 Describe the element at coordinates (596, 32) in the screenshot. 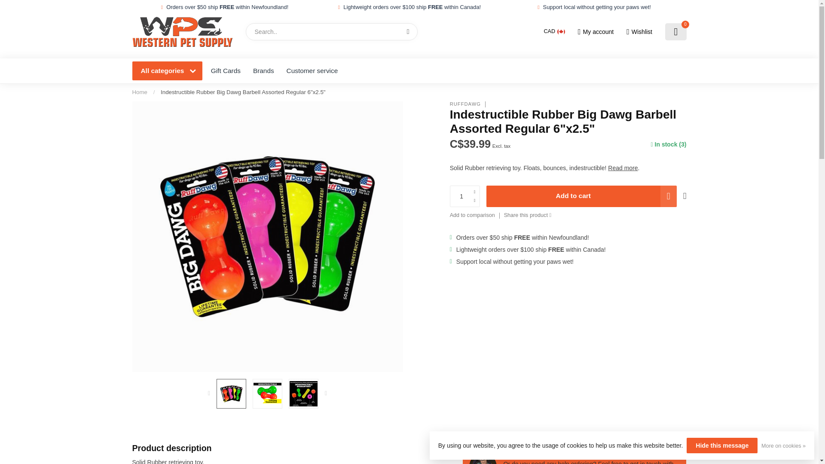

I see `My account` at that location.